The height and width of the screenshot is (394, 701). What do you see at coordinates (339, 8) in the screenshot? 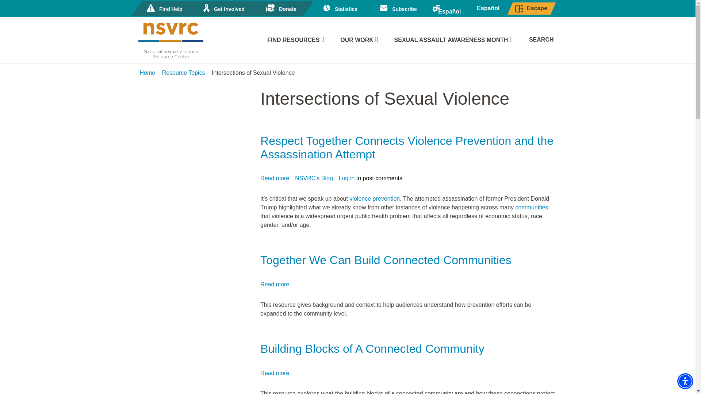
I see `Statistics` at bounding box center [339, 8].